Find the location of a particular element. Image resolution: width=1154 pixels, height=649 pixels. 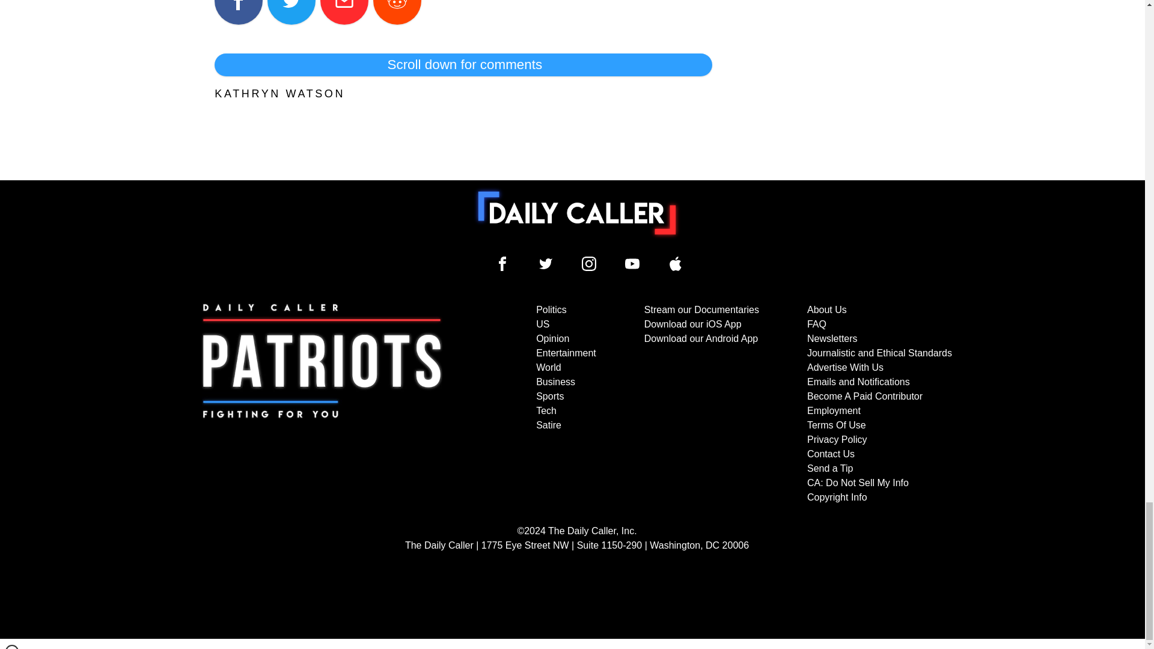

To home page is located at coordinates (577, 213).